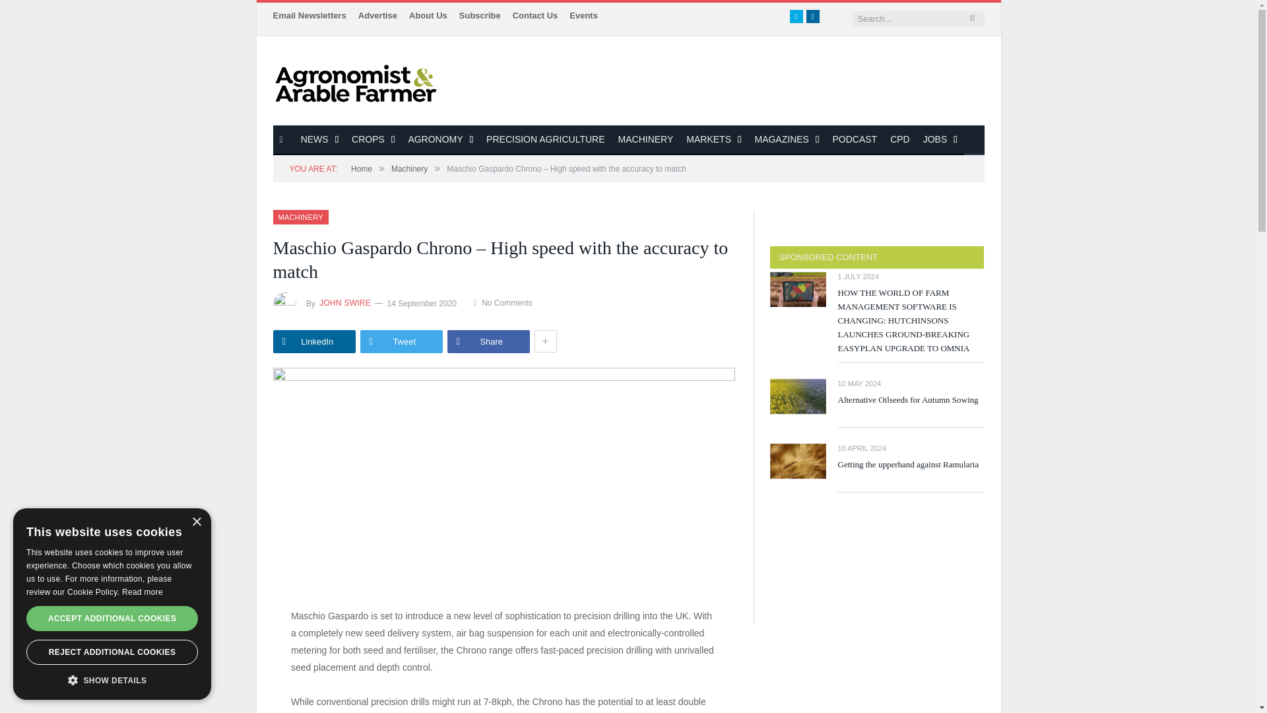  I want to click on CROPS, so click(373, 140).